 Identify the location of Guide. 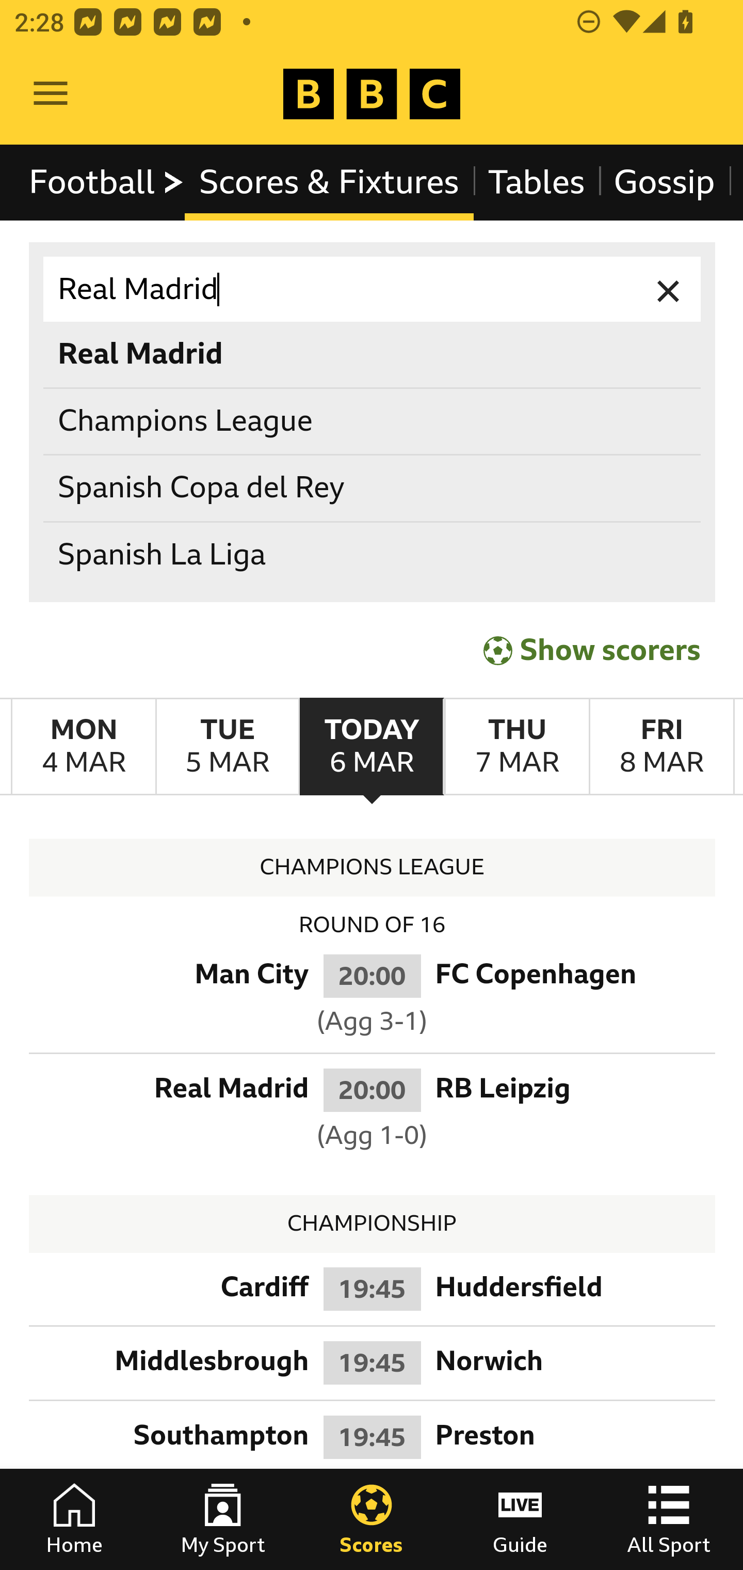
(520, 1519).